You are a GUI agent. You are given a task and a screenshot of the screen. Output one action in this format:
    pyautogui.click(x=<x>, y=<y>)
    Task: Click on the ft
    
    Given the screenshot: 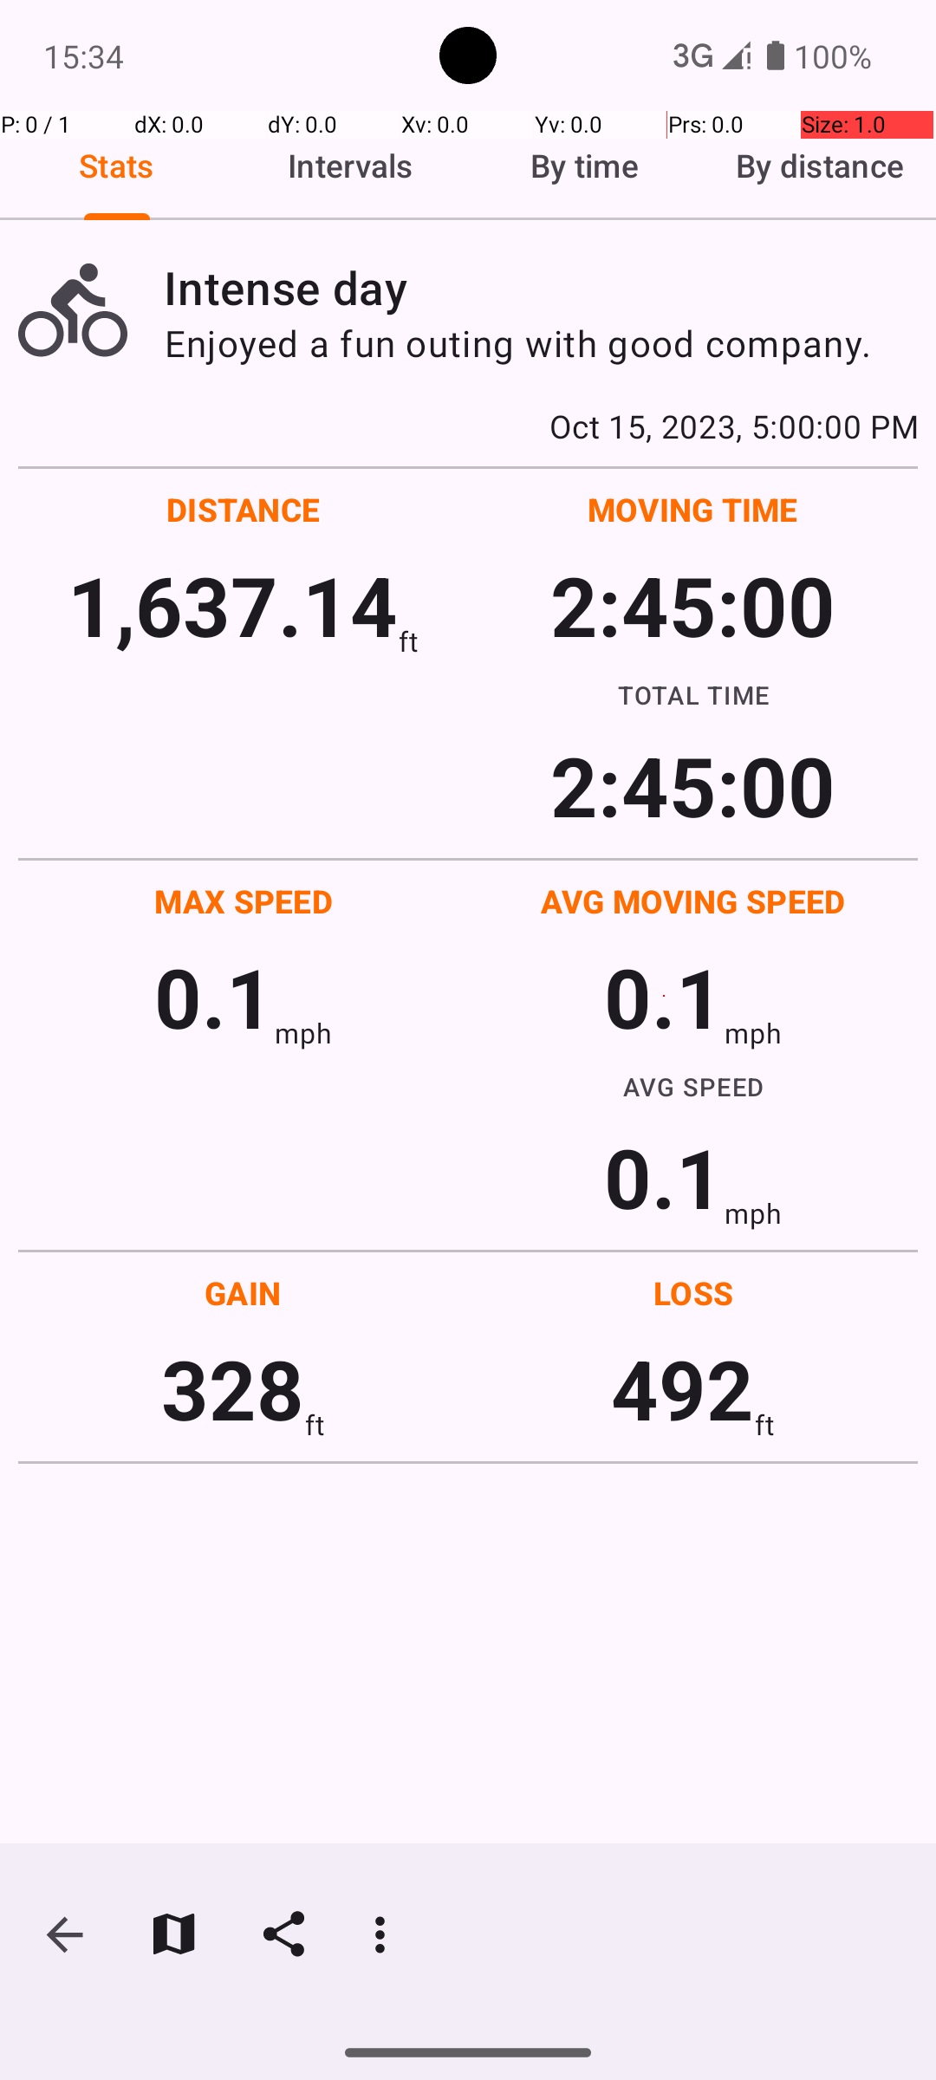 What is the action you would take?
    pyautogui.click(x=408, y=641)
    